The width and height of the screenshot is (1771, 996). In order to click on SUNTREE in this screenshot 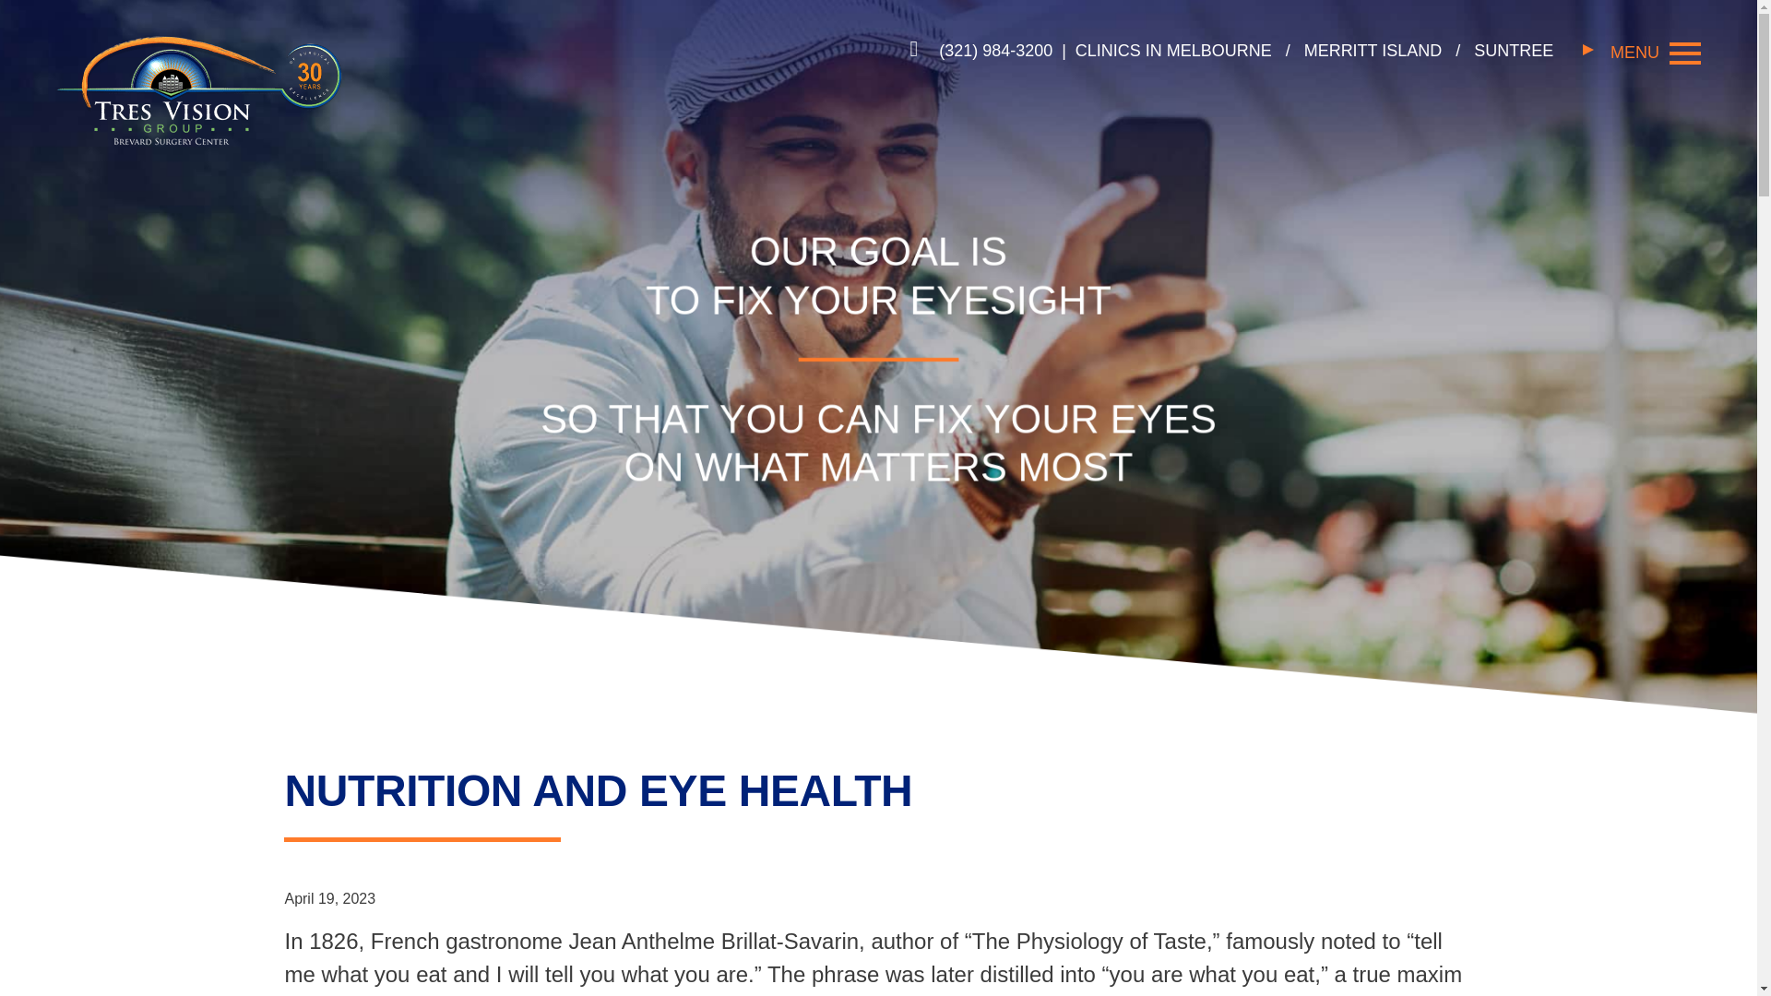, I will do `click(1513, 50)`.